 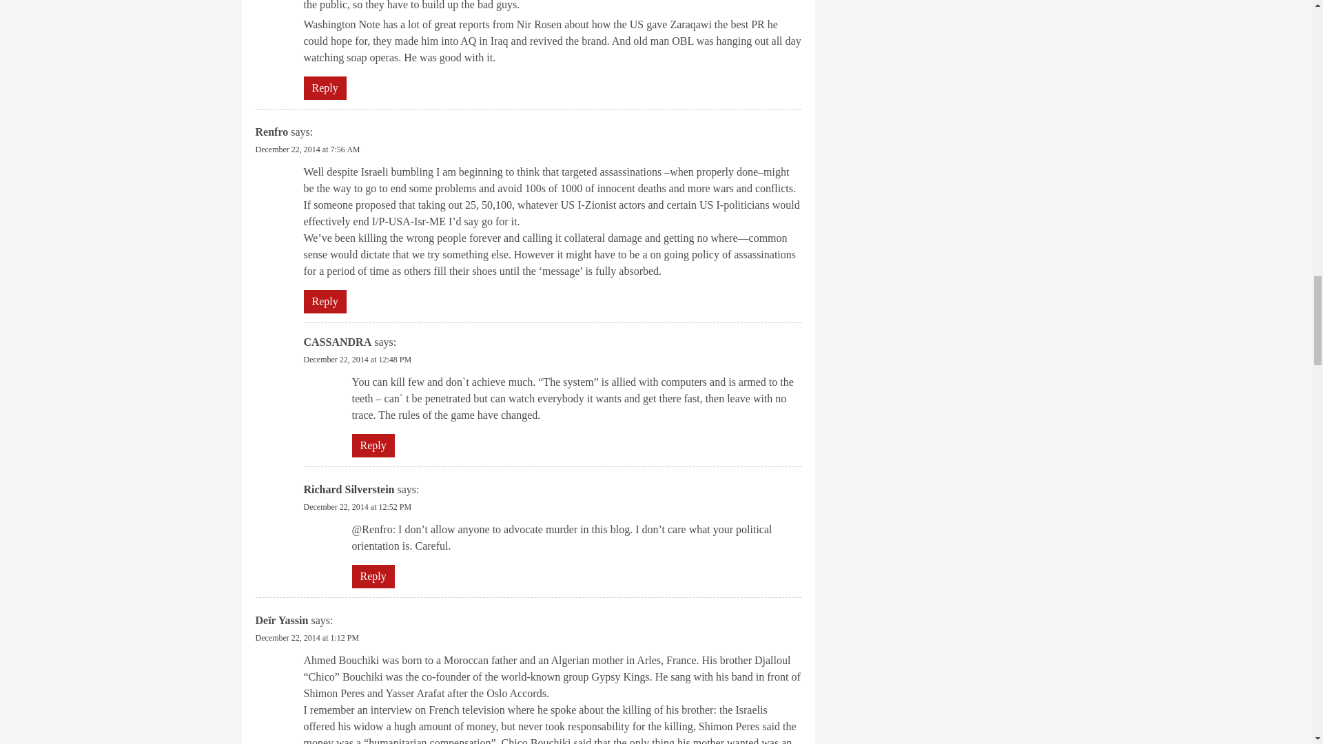 I want to click on Reply, so click(x=324, y=302).